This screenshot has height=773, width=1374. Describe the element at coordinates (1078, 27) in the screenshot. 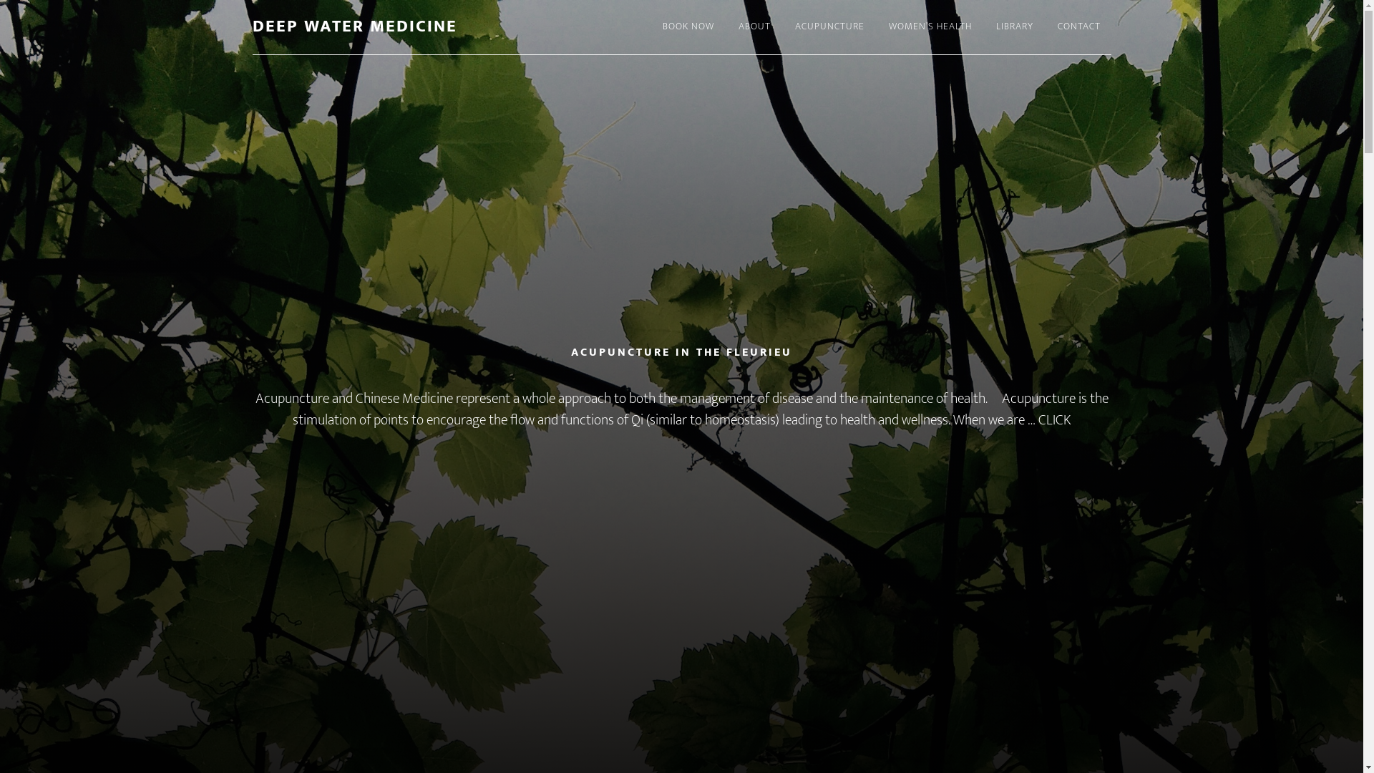

I see `CONTACT` at that location.